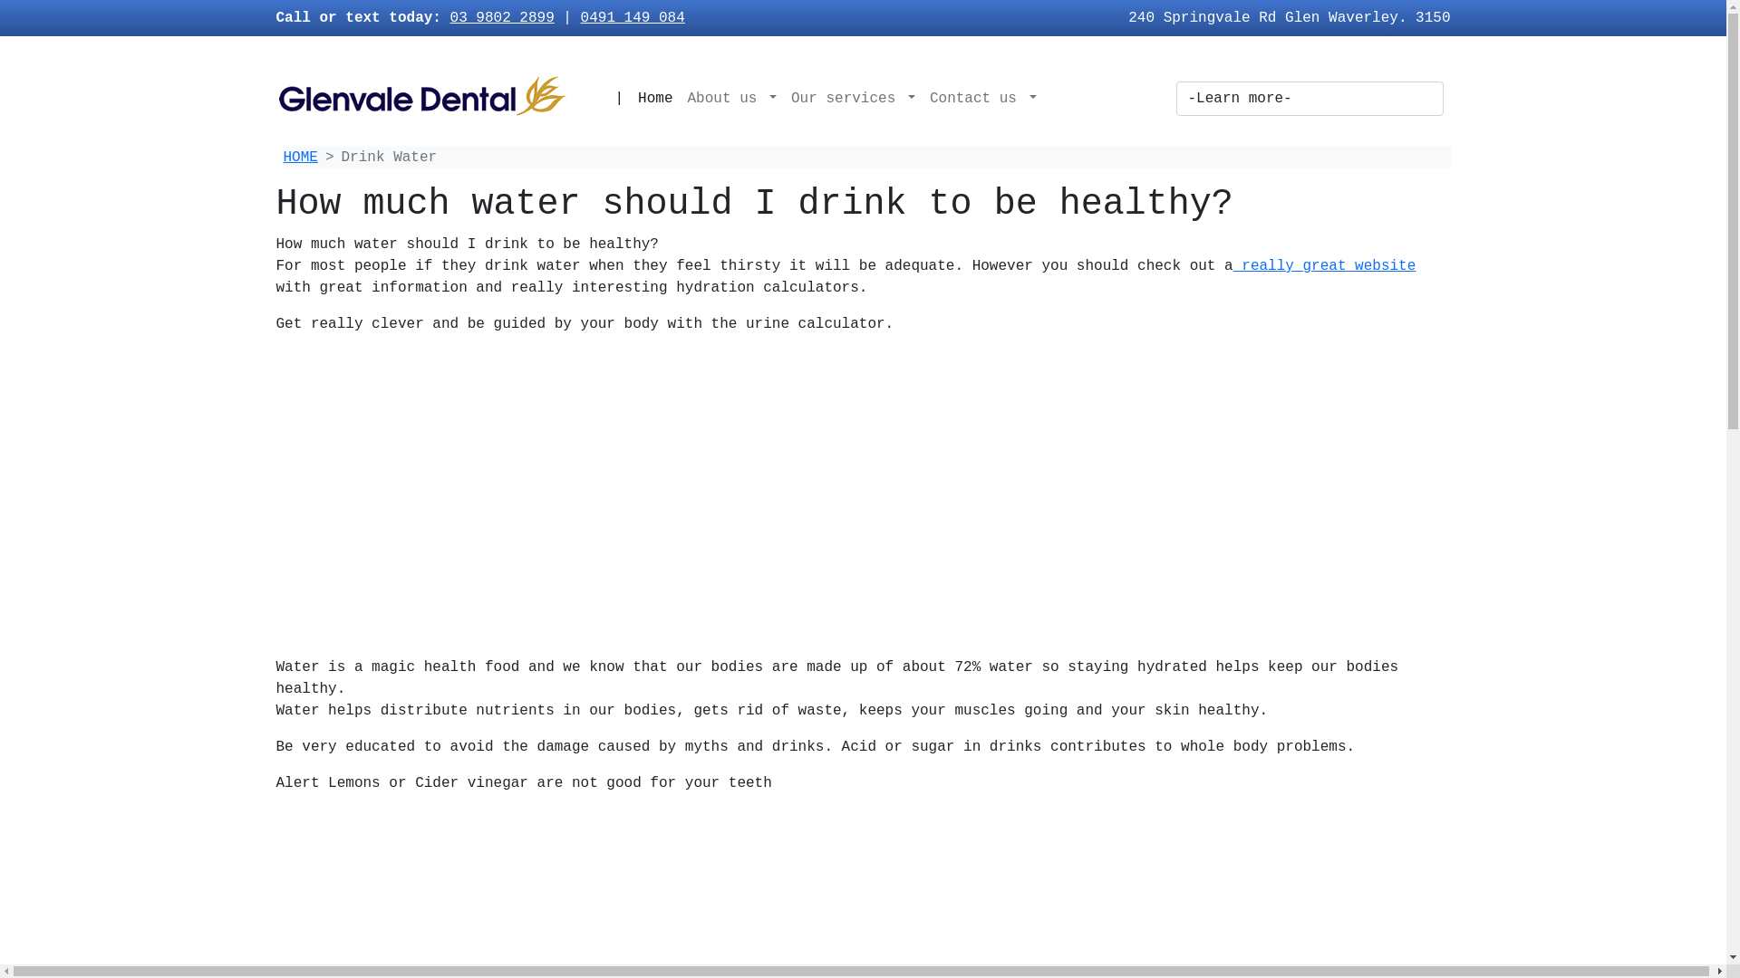 This screenshot has width=1740, height=978. What do you see at coordinates (502, 18) in the screenshot?
I see `03 9802 2899` at bounding box center [502, 18].